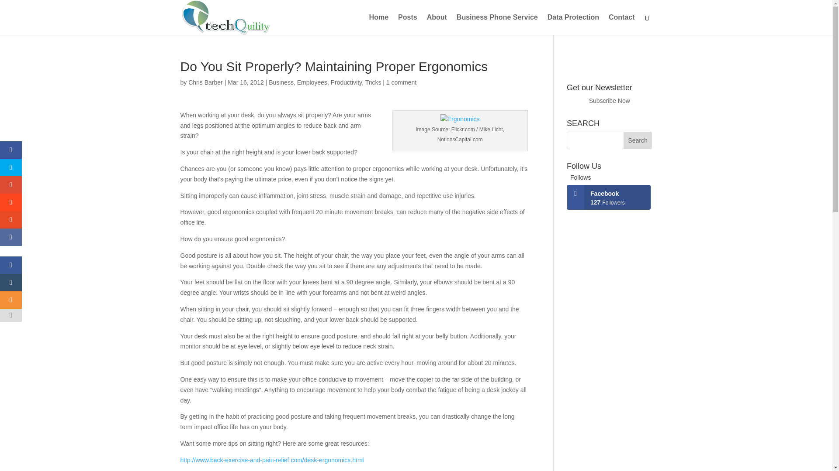 The image size is (839, 471). Describe the element at coordinates (638, 140) in the screenshot. I see `Search` at that location.